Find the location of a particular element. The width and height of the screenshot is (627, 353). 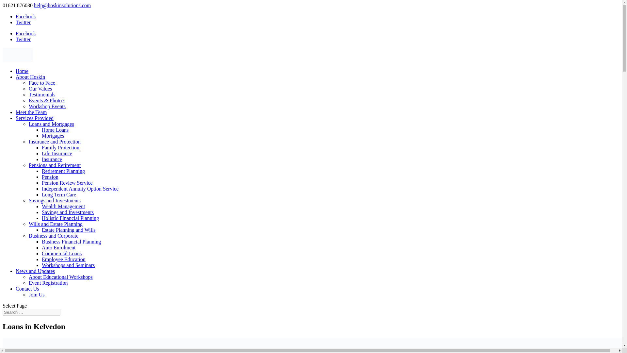

Our Values is located at coordinates (40, 89).